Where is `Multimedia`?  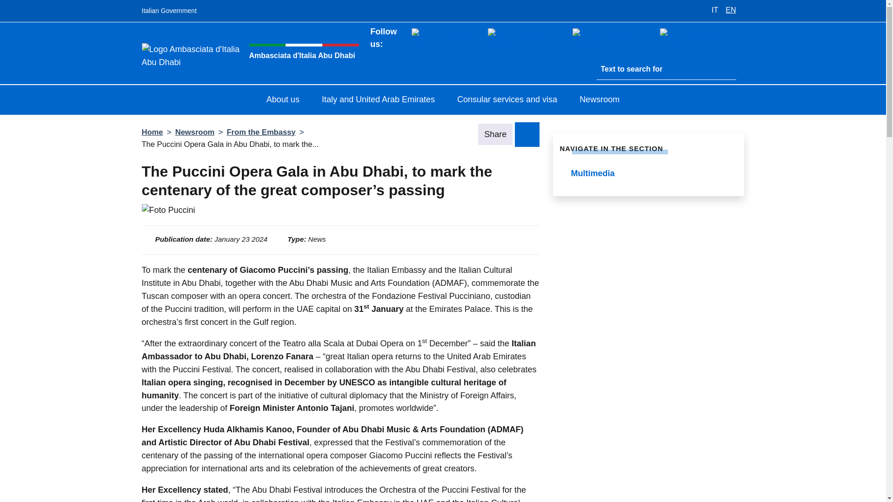 Multimedia is located at coordinates (648, 174).